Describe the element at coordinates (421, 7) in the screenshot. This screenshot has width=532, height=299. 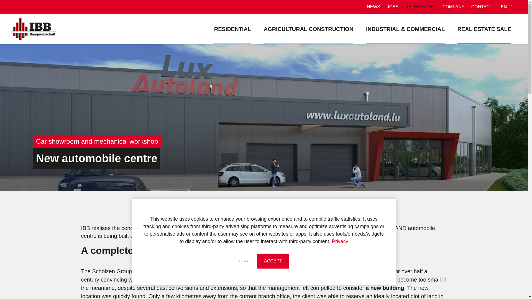
I see `REFERENCES` at that location.